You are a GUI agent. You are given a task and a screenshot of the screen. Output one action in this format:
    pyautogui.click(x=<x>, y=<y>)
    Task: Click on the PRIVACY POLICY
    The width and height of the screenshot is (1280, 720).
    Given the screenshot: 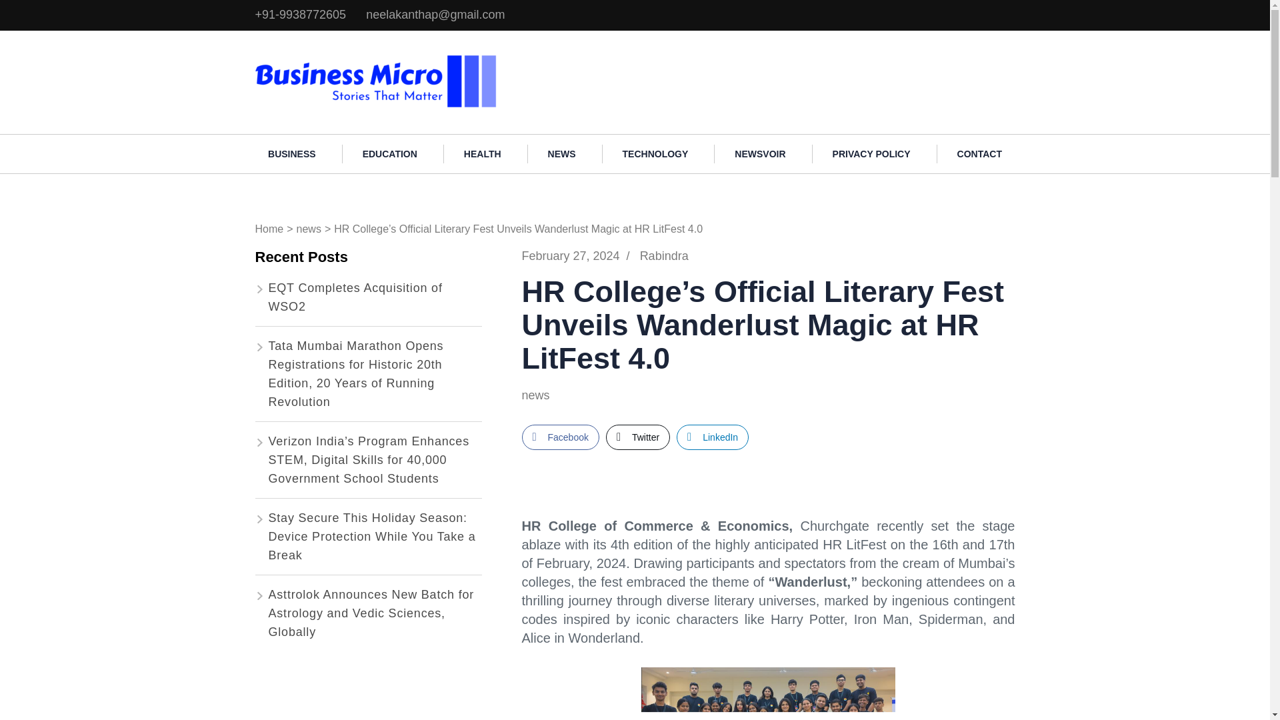 What is the action you would take?
    pyautogui.click(x=871, y=154)
    